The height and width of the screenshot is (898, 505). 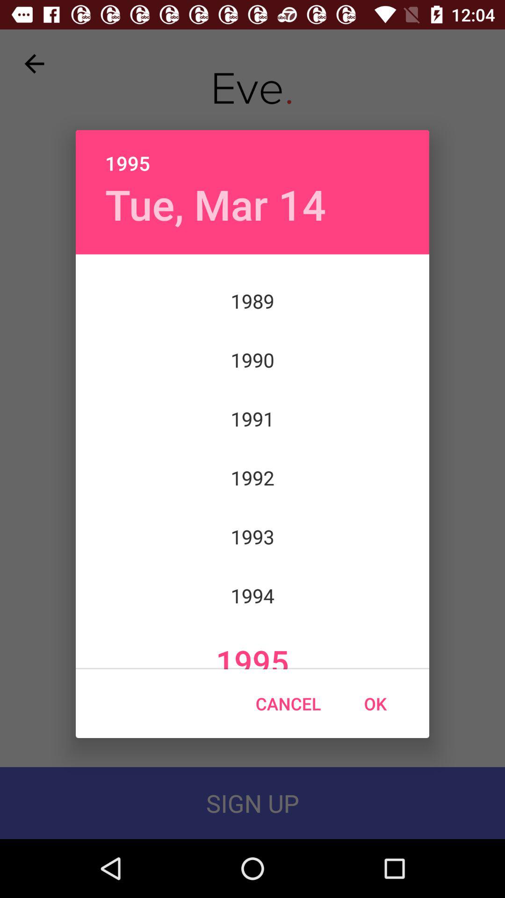 I want to click on launch item above the 1988 icon, so click(x=215, y=204).